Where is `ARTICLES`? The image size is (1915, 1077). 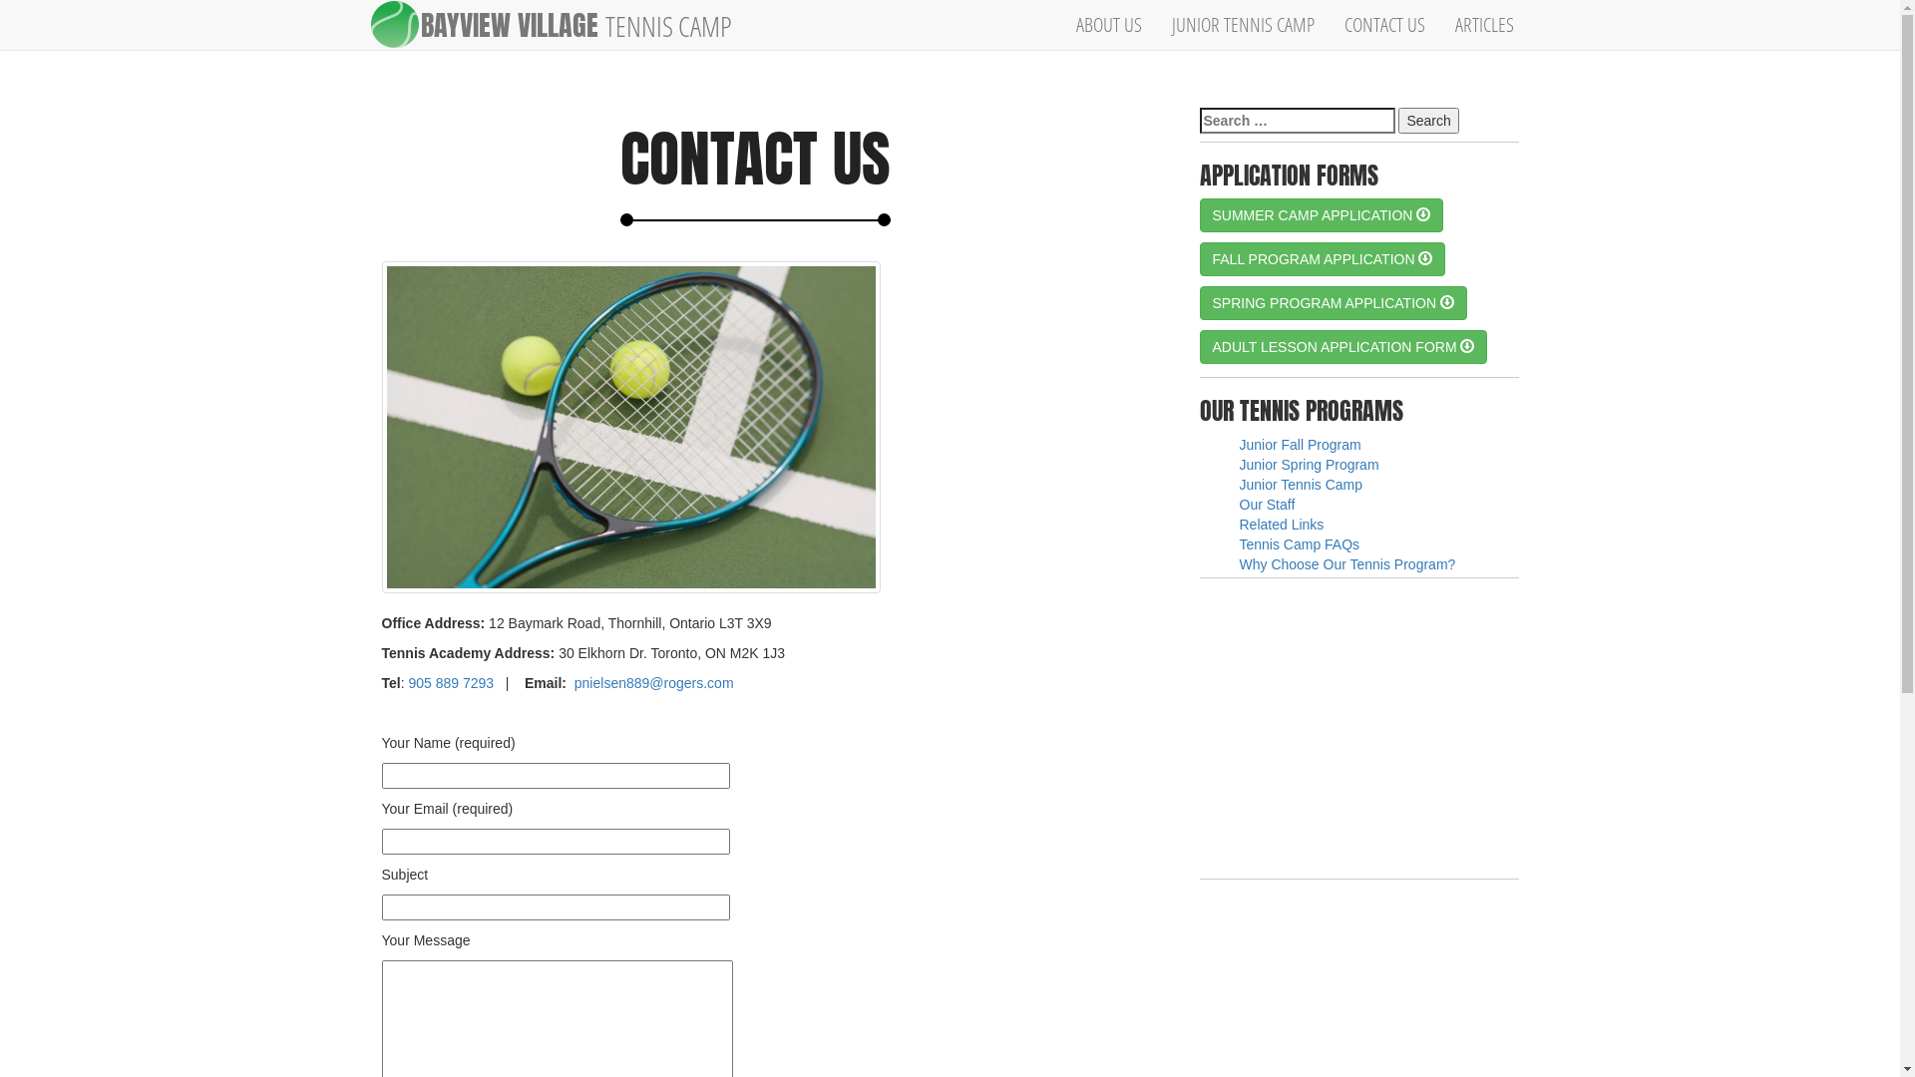 ARTICLES is located at coordinates (1484, 25).